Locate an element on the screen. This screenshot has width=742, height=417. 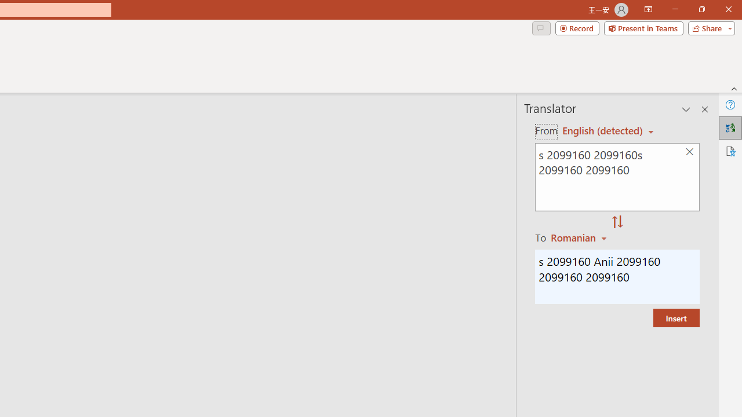
Czech (detected) is located at coordinates (603, 131).